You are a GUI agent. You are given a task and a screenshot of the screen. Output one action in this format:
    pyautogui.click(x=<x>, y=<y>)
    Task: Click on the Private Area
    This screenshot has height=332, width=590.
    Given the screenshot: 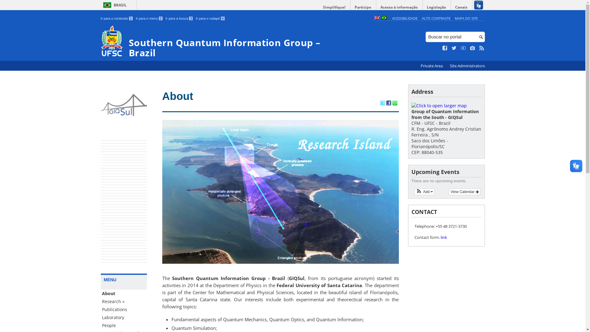 What is the action you would take?
    pyautogui.click(x=432, y=66)
    